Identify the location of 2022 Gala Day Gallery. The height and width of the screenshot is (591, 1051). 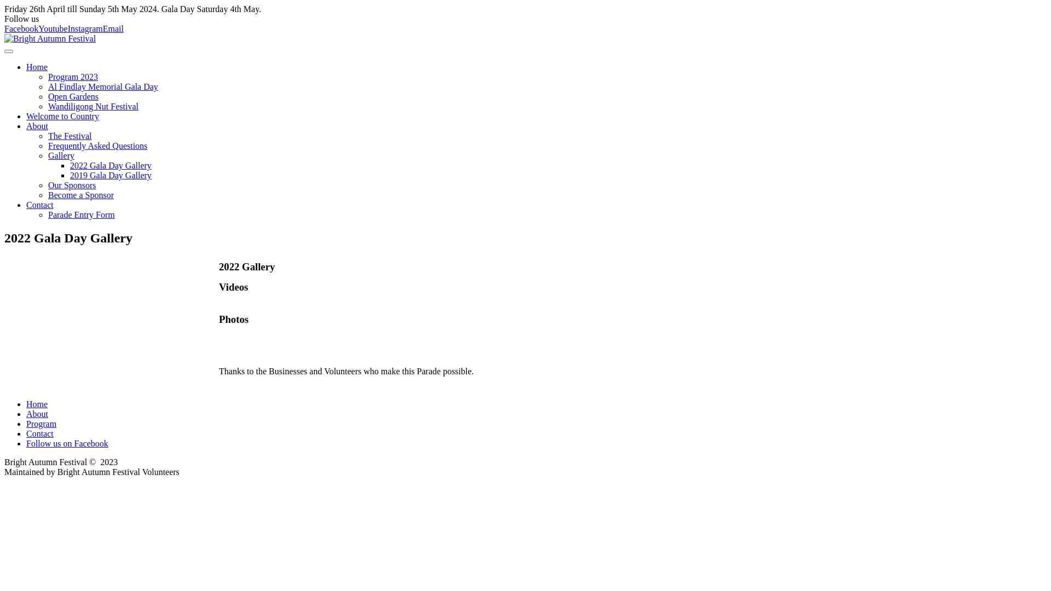
(111, 165).